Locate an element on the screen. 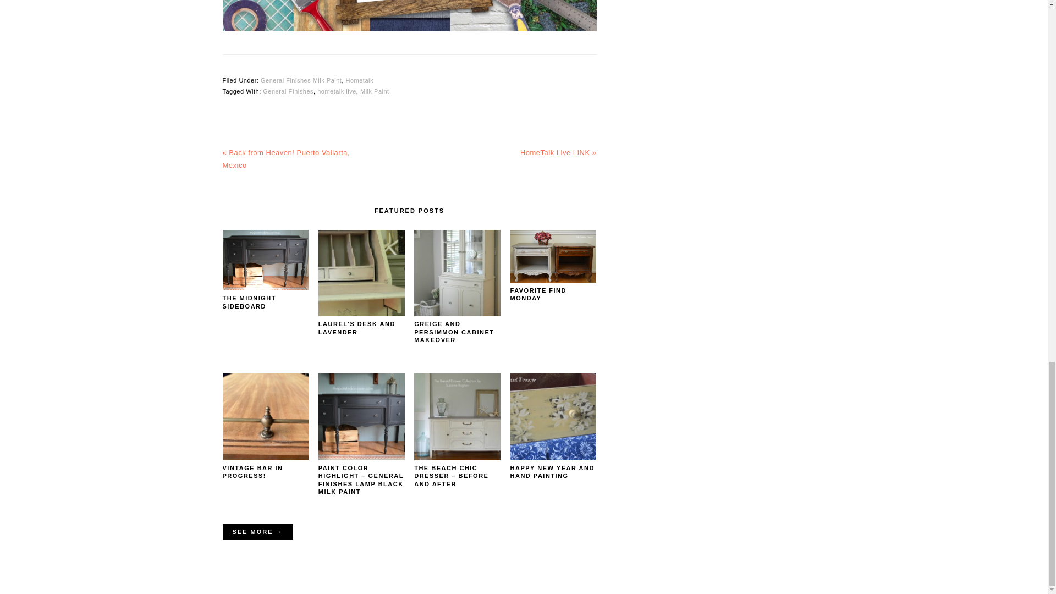 This screenshot has width=1056, height=594. HAPPY NEW YEAR AND HAND PAINTING is located at coordinates (552, 471).